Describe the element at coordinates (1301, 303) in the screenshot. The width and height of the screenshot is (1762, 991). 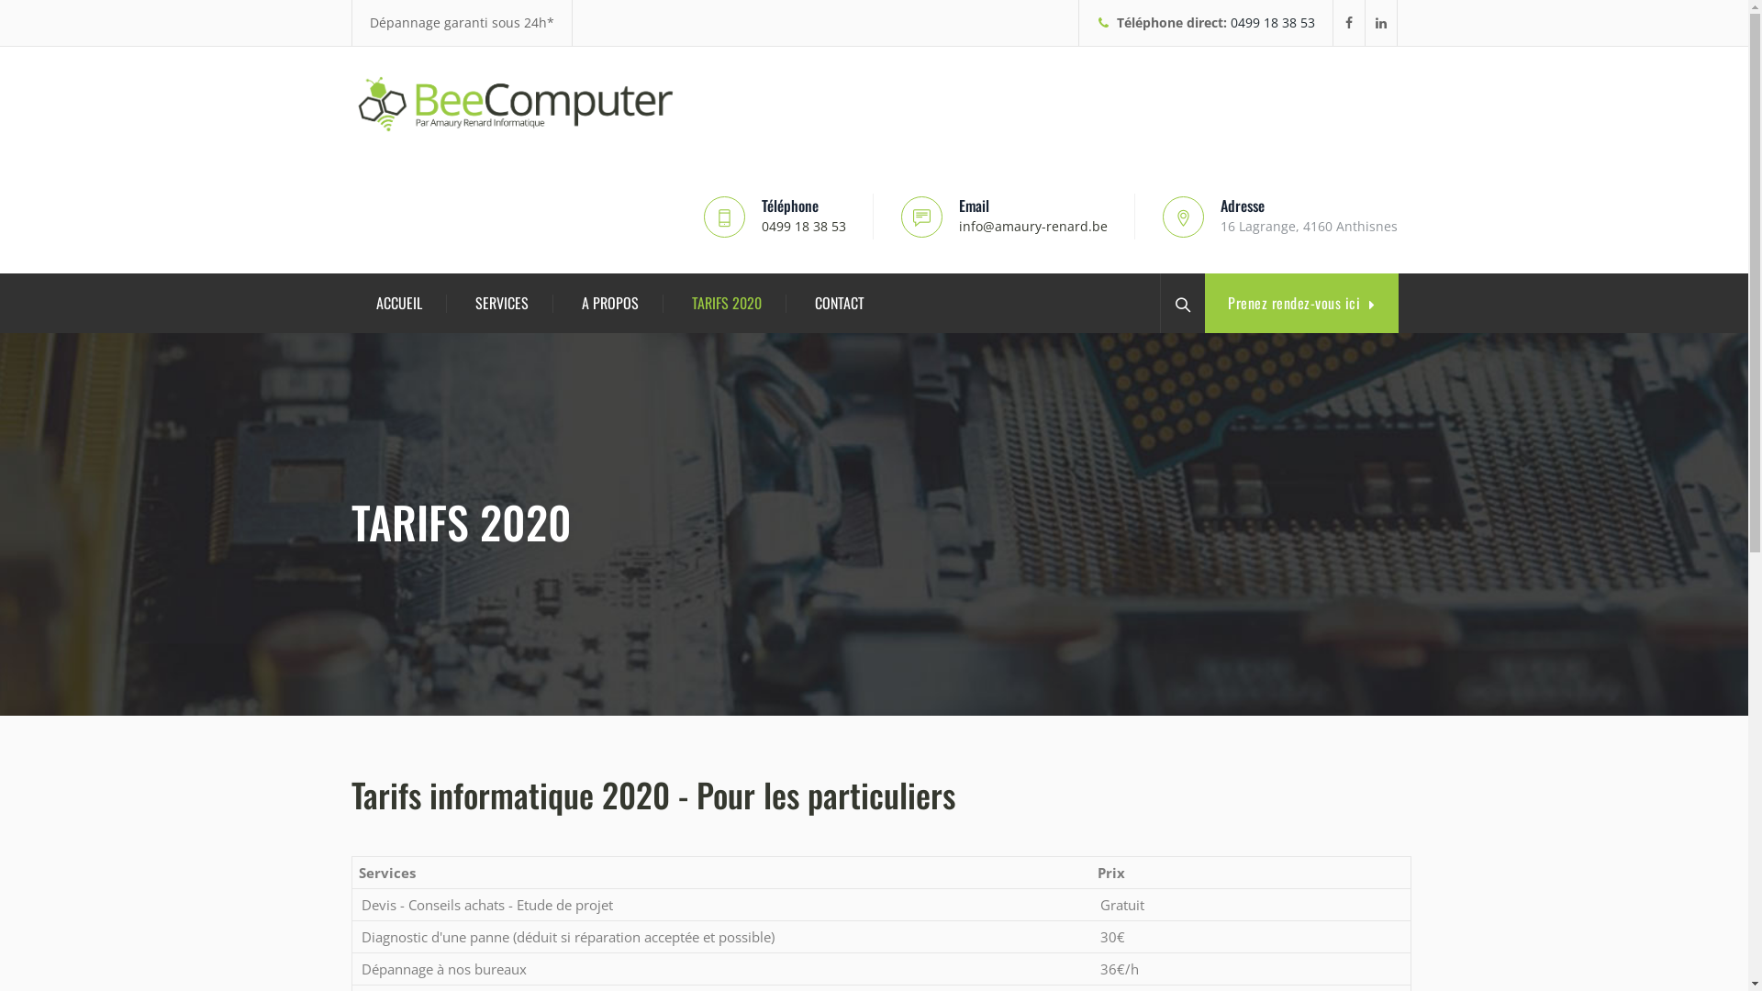
I see `Prenez rendez-vous ici` at that location.